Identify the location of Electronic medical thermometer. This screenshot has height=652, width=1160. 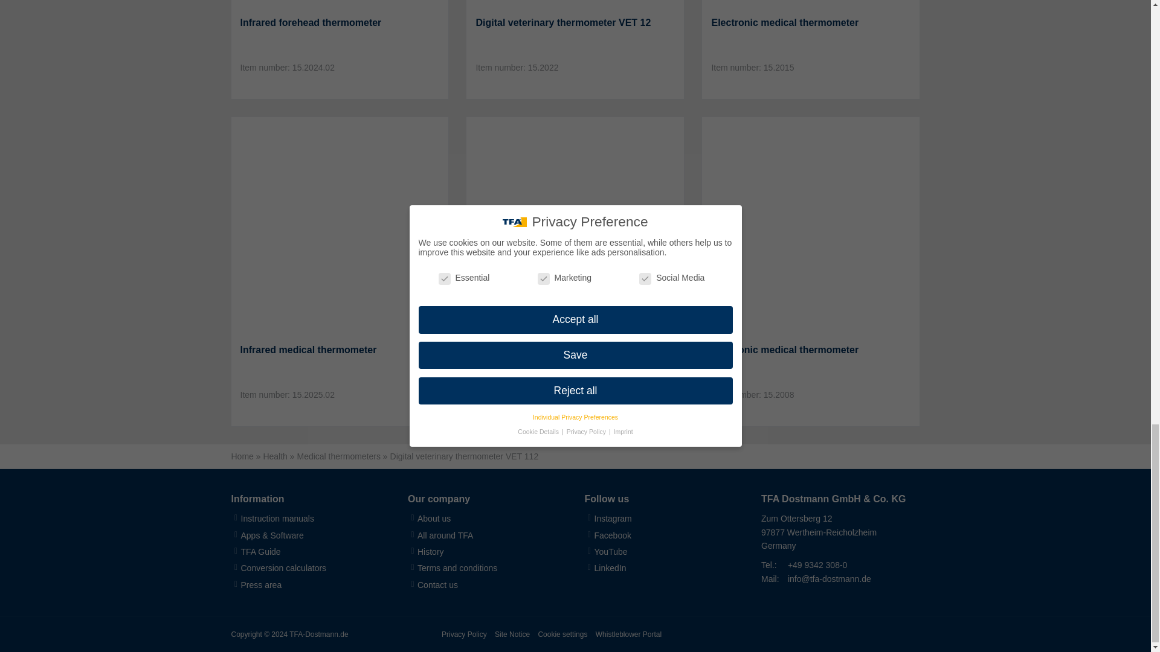
(811, 23).